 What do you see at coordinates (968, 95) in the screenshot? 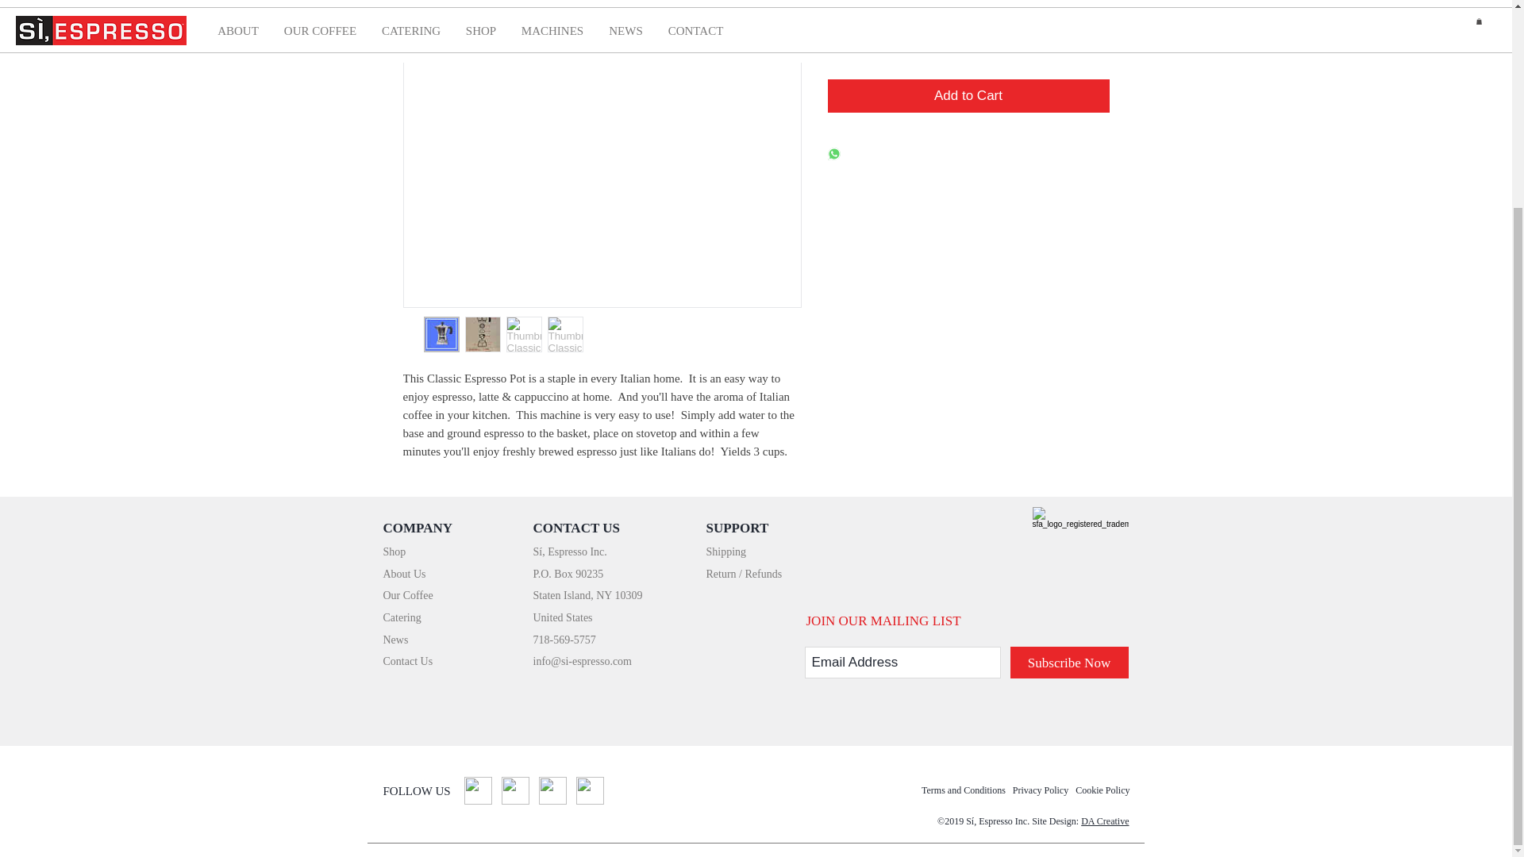
I see `Add to Cart` at bounding box center [968, 95].